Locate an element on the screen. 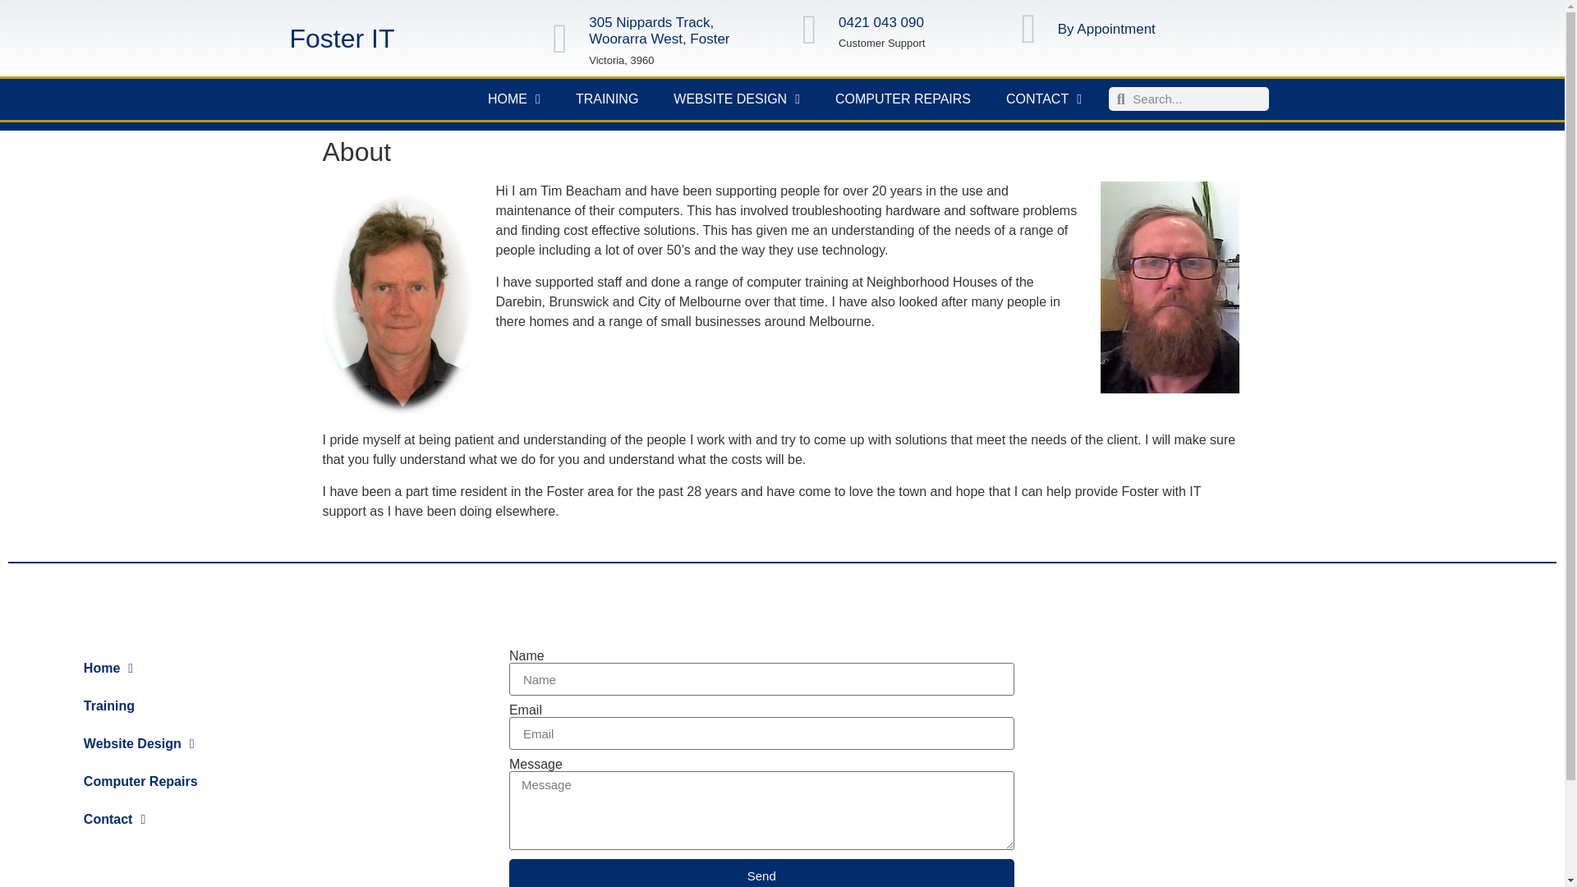 The image size is (1577, 887). Computer Repairs is located at coordinates (201, 782).